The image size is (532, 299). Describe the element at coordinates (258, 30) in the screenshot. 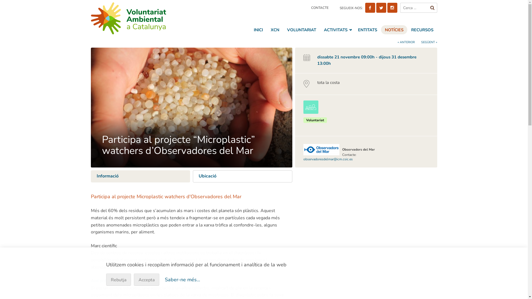

I see `INICI` at that location.